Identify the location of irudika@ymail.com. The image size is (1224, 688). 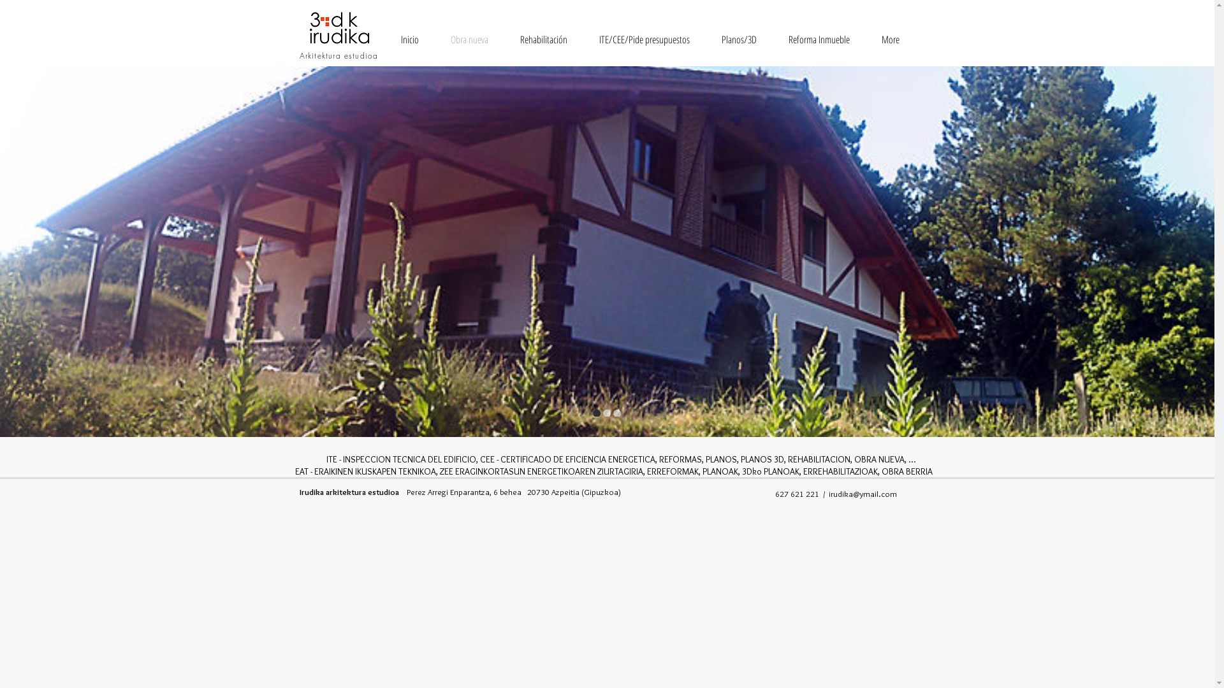
(863, 494).